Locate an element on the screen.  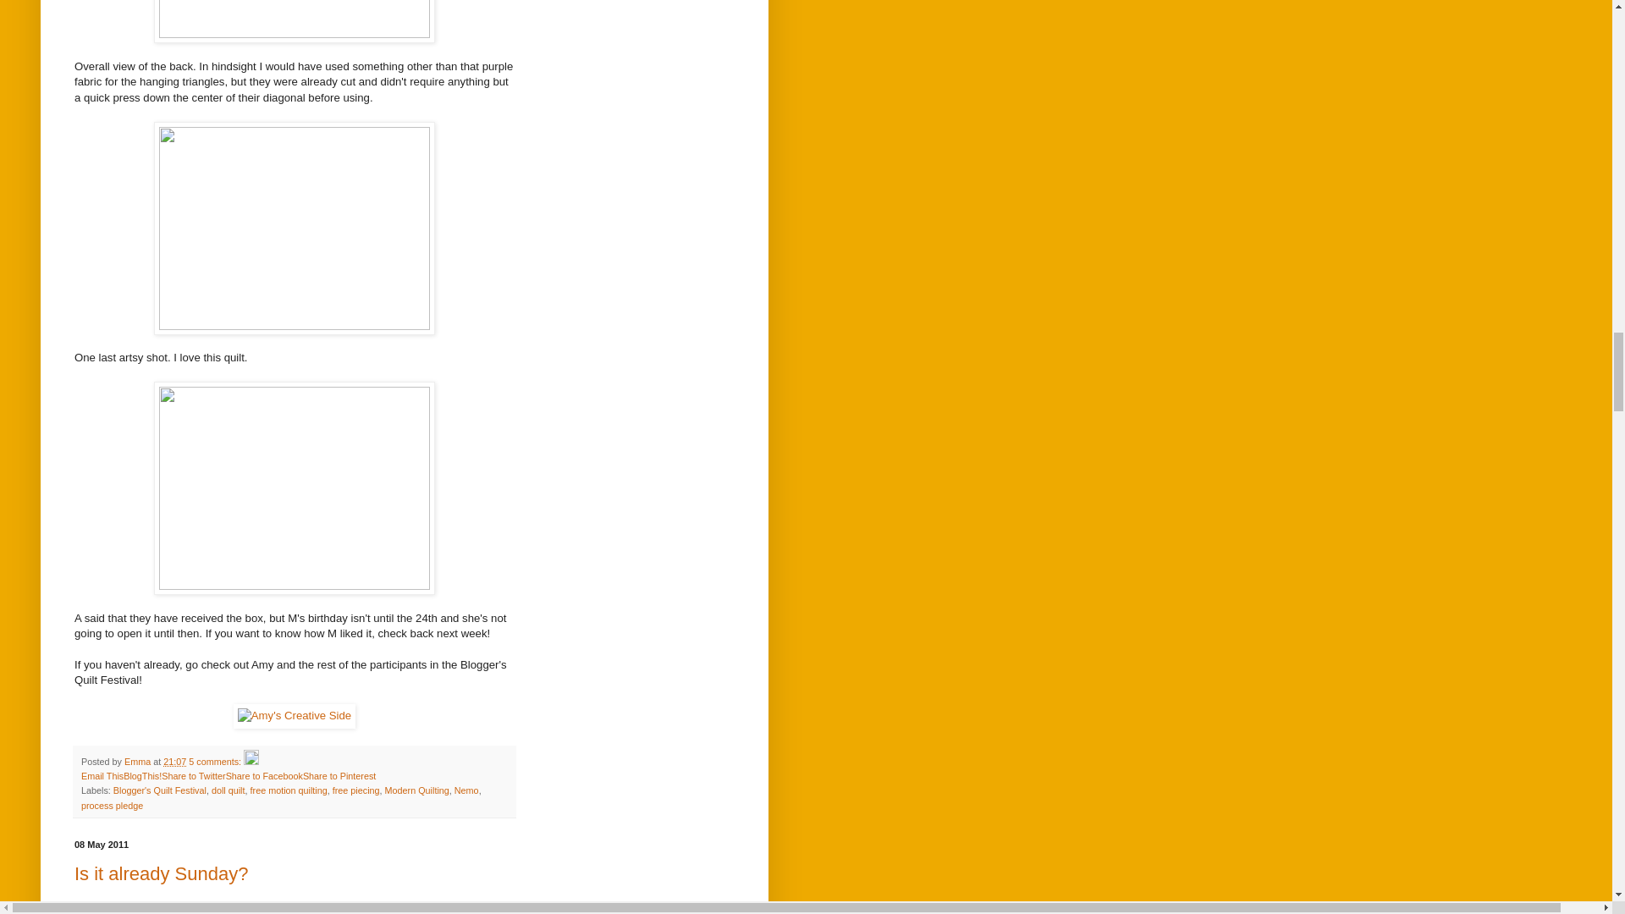
Share to Twitter is located at coordinates (193, 776).